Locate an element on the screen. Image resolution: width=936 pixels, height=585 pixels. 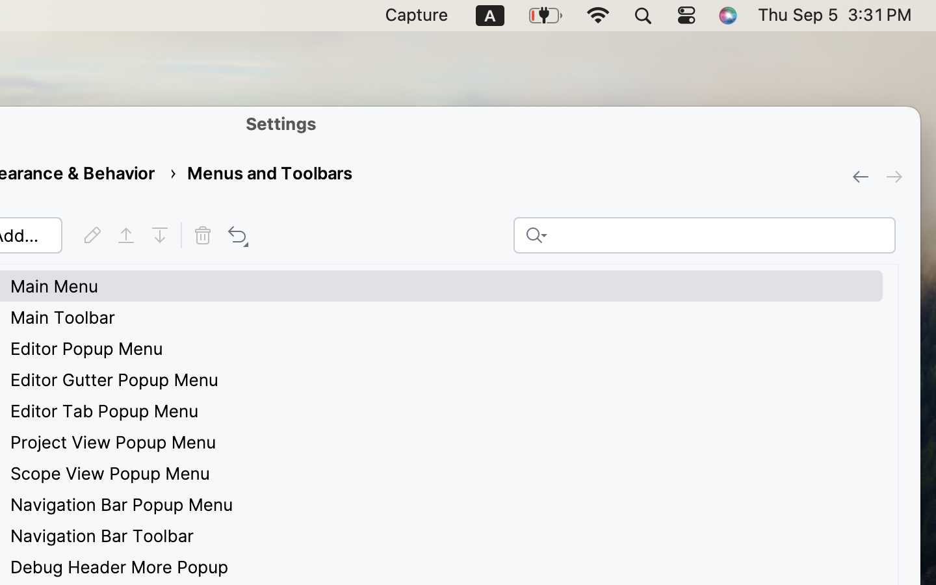
Settings is located at coordinates (281, 123).